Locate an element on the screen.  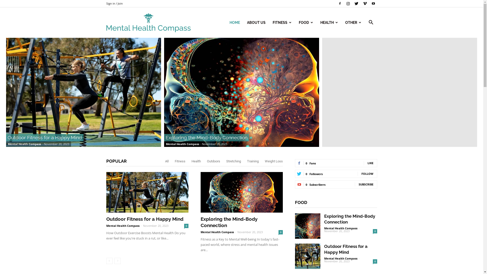
Mental Health Compass Logo is located at coordinates (148, 23).